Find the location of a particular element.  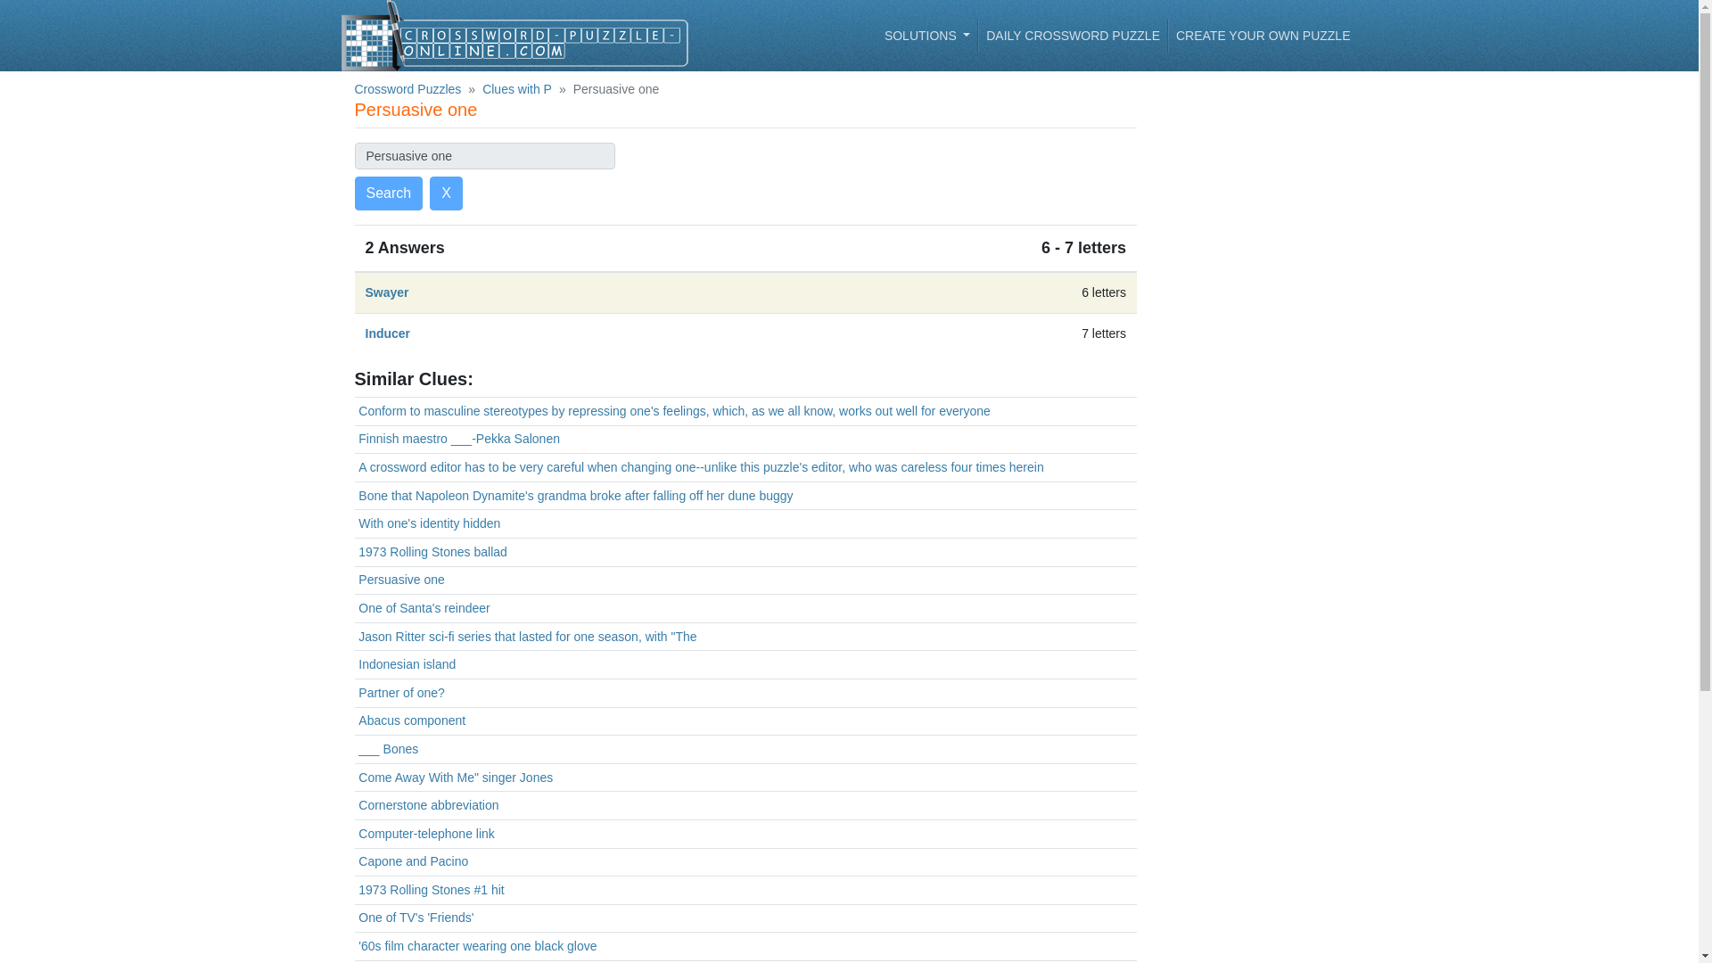

Persuasive one is located at coordinates (401, 579).